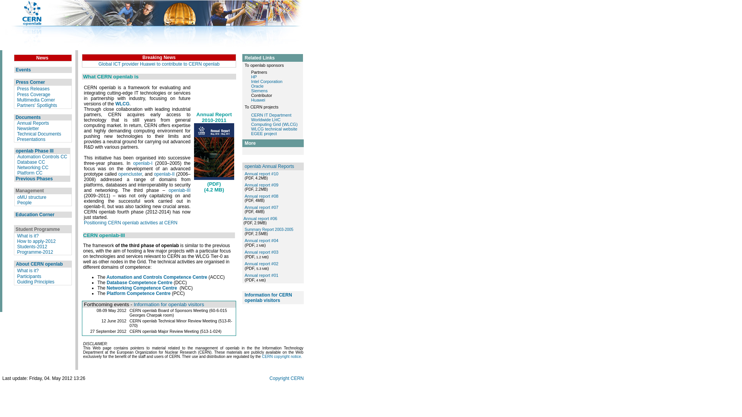 This screenshot has height=417, width=742. Describe the element at coordinates (138, 293) in the screenshot. I see `Platform Competence Centre` at that location.